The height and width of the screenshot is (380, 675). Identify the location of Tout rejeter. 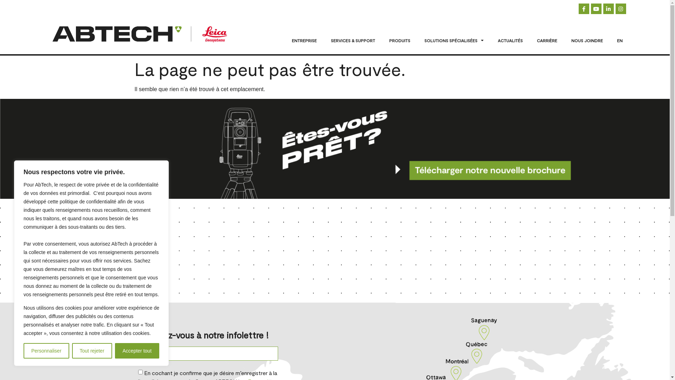
(92, 351).